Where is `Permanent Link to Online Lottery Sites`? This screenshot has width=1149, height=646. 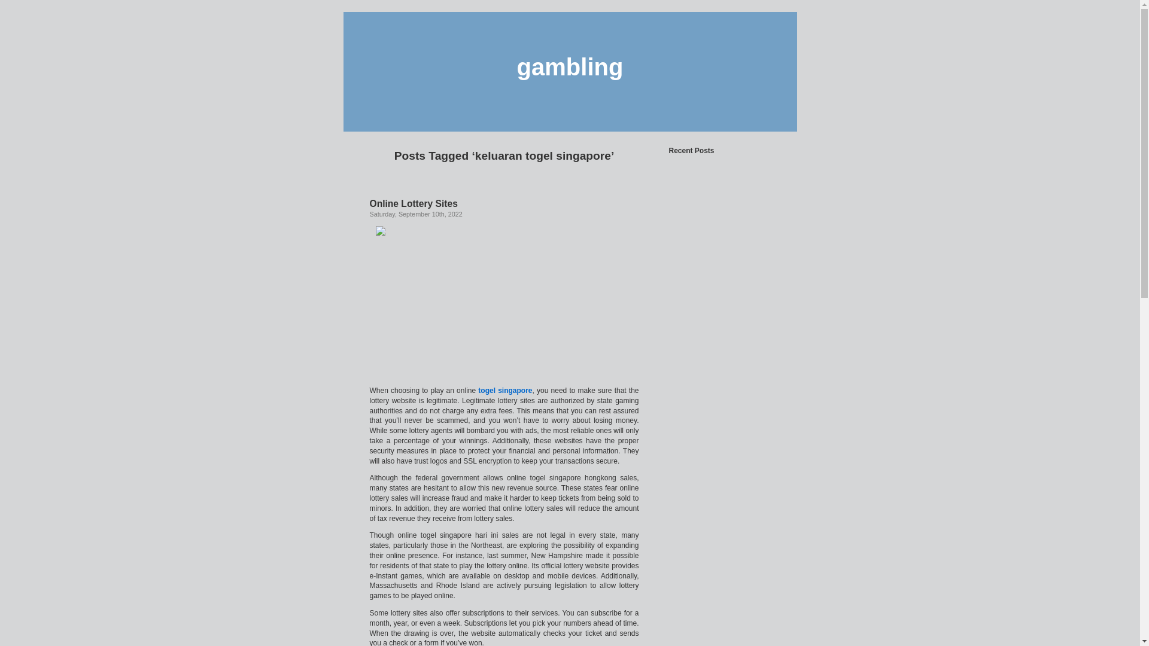 Permanent Link to Online Lottery Sites is located at coordinates (414, 203).